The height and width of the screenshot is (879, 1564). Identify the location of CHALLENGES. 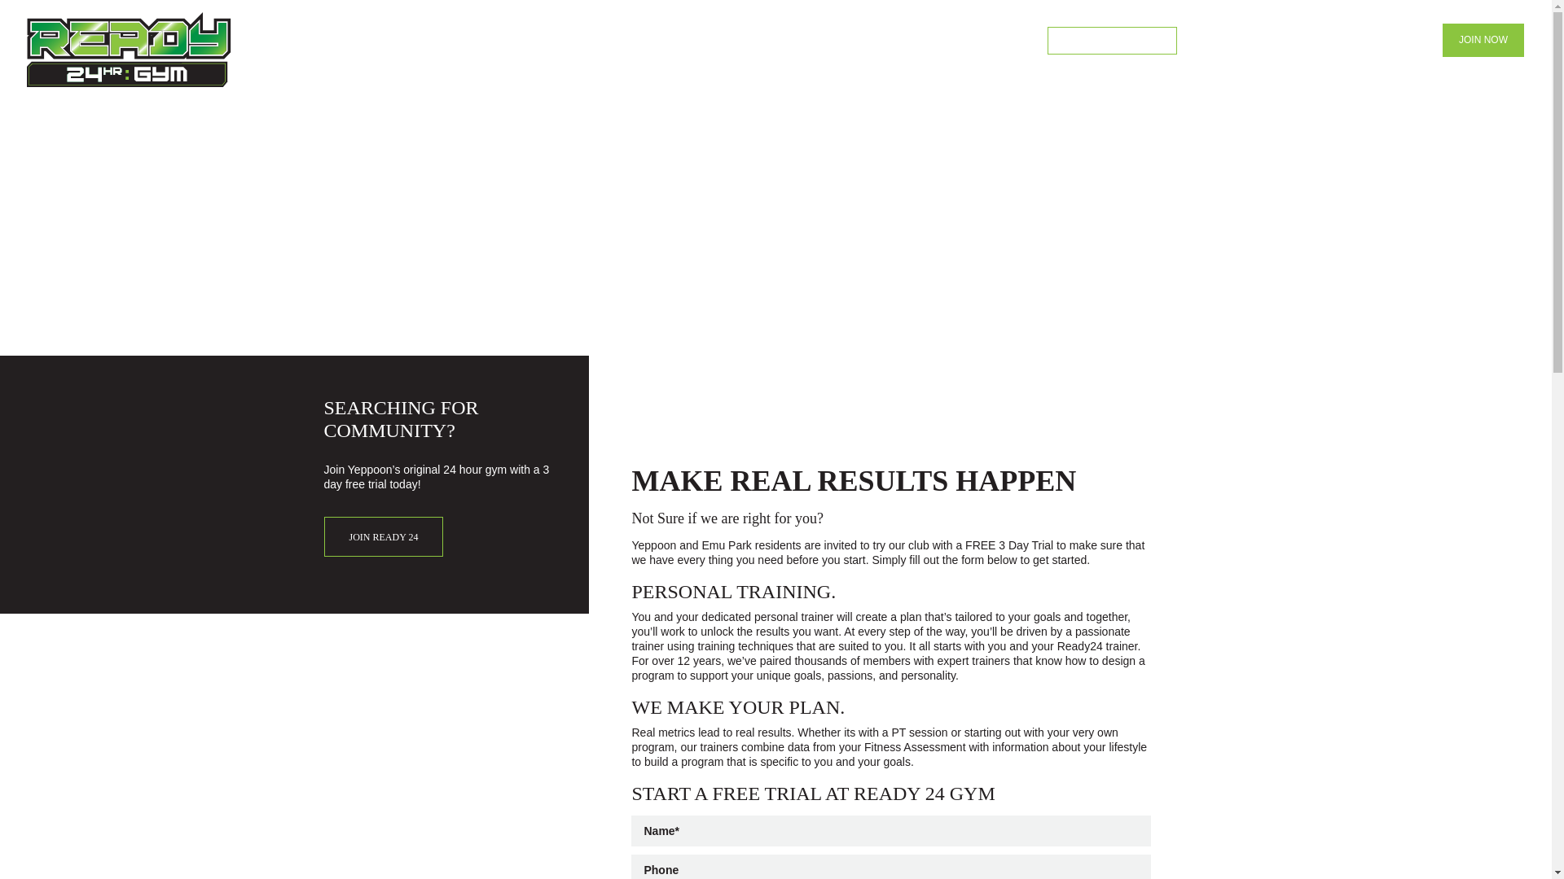
(1224, 41).